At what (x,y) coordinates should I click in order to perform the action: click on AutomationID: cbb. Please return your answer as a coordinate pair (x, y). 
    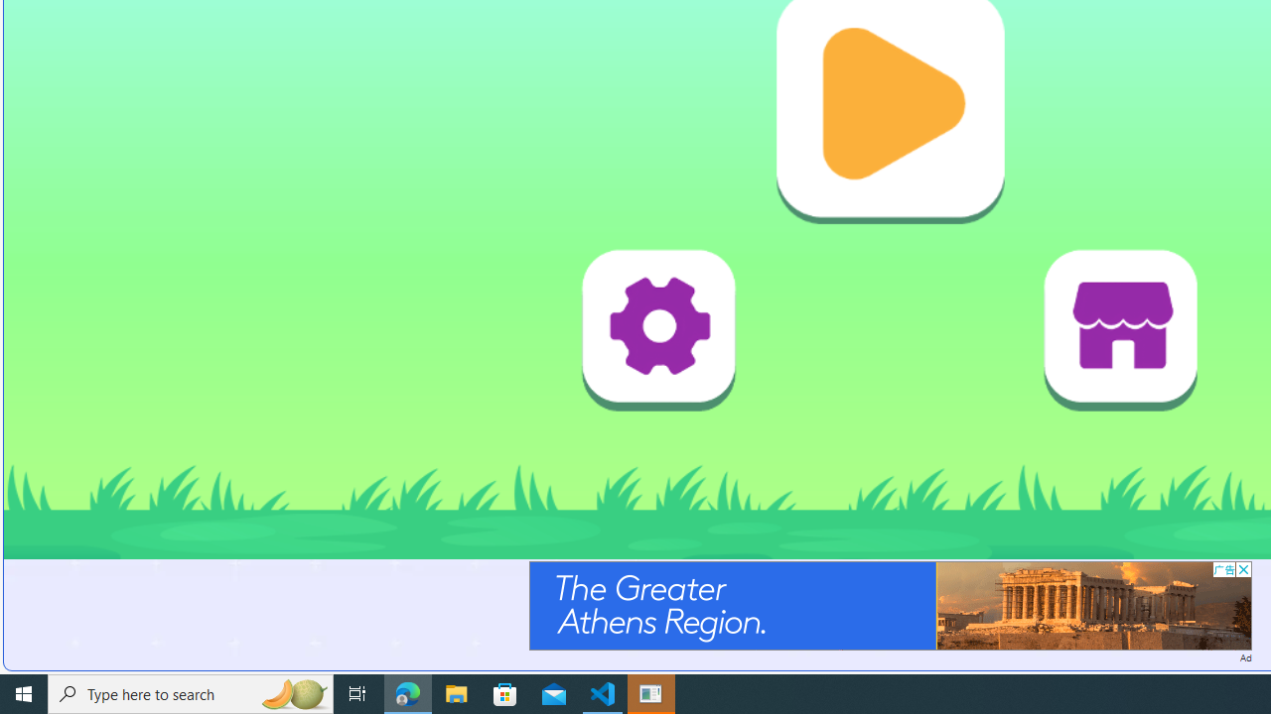
    Looking at the image, I should click on (1243, 569).